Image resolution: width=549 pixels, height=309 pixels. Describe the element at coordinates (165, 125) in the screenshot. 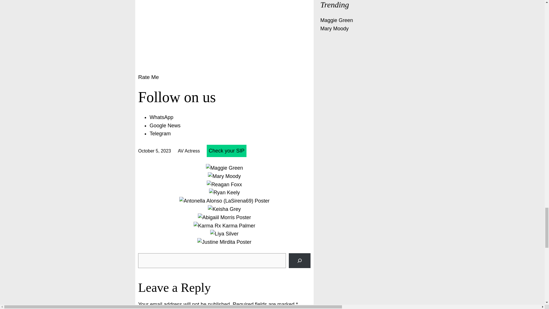

I see `Google News` at that location.